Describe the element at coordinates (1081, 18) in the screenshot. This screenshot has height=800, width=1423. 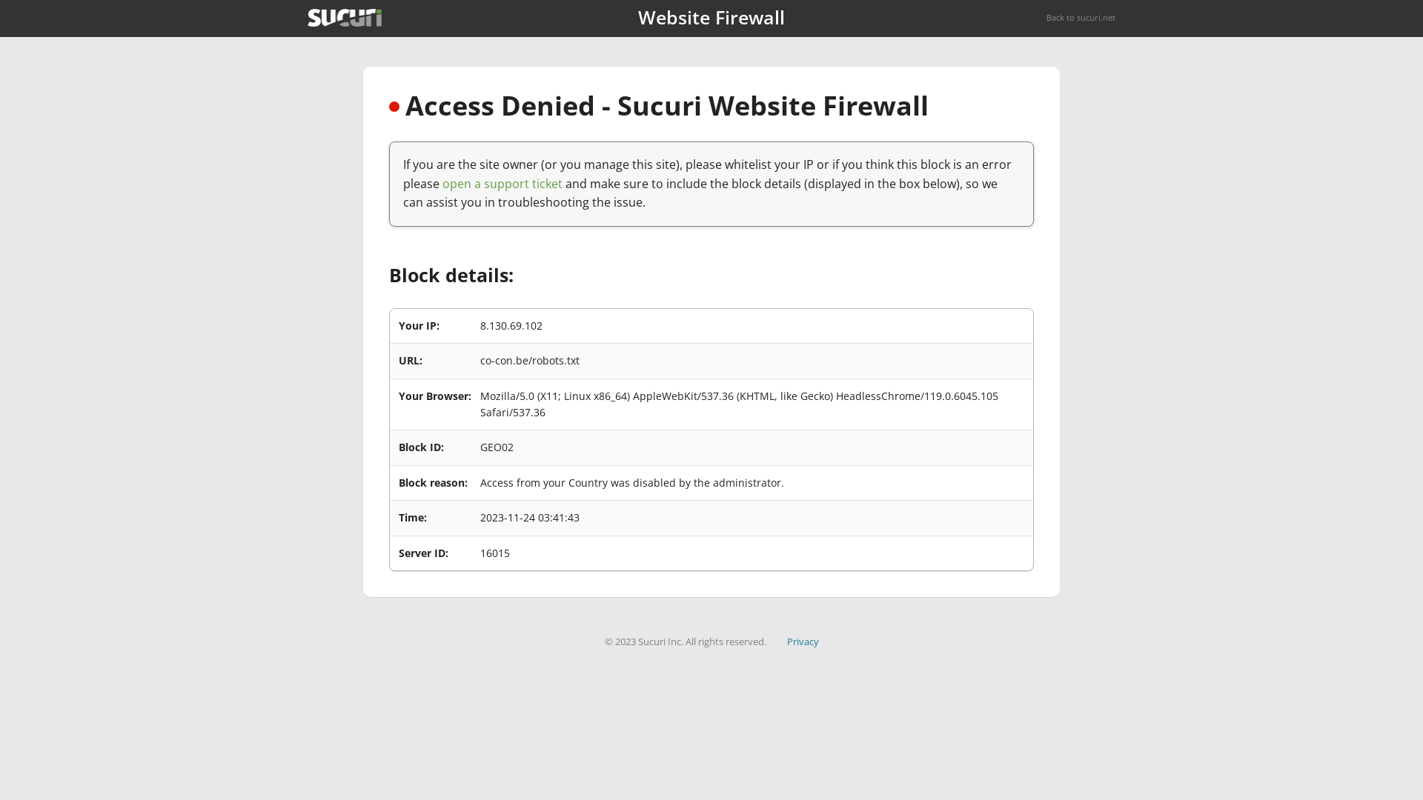
I see `Back to sucuri.net` at that location.